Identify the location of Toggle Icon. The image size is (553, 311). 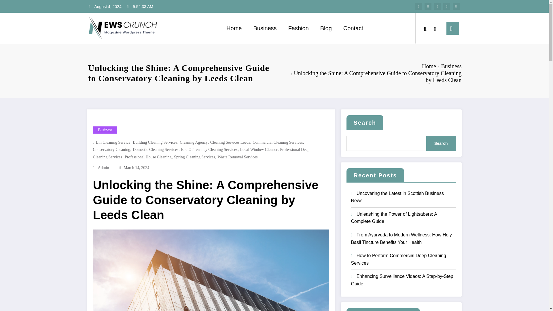
(452, 28).